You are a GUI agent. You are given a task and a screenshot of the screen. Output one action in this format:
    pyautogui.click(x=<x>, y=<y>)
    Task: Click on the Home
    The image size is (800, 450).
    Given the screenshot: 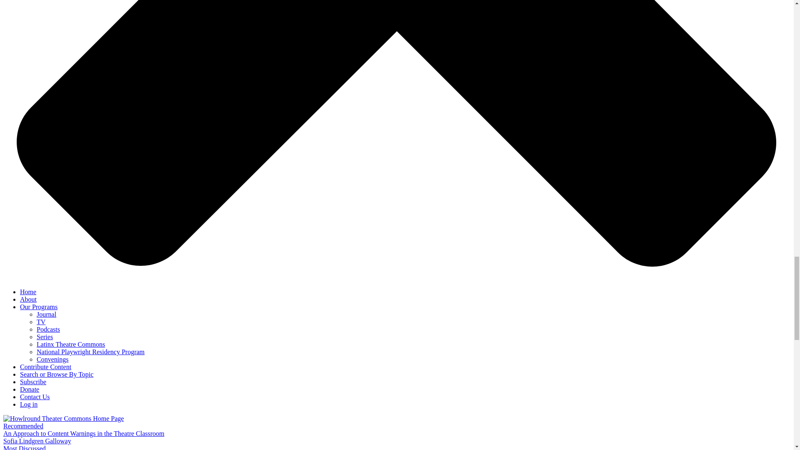 What is the action you would take?
    pyautogui.click(x=28, y=292)
    